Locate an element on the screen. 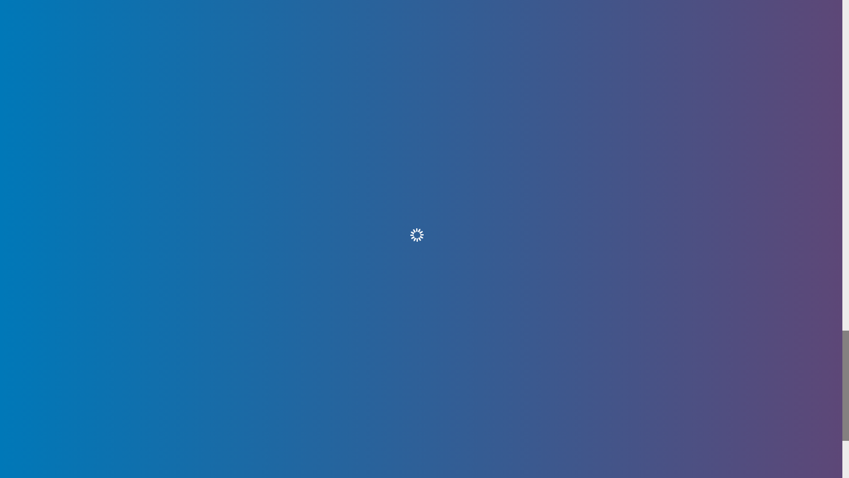 This screenshot has width=849, height=478. Our approach is located at coordinates (547, 156).